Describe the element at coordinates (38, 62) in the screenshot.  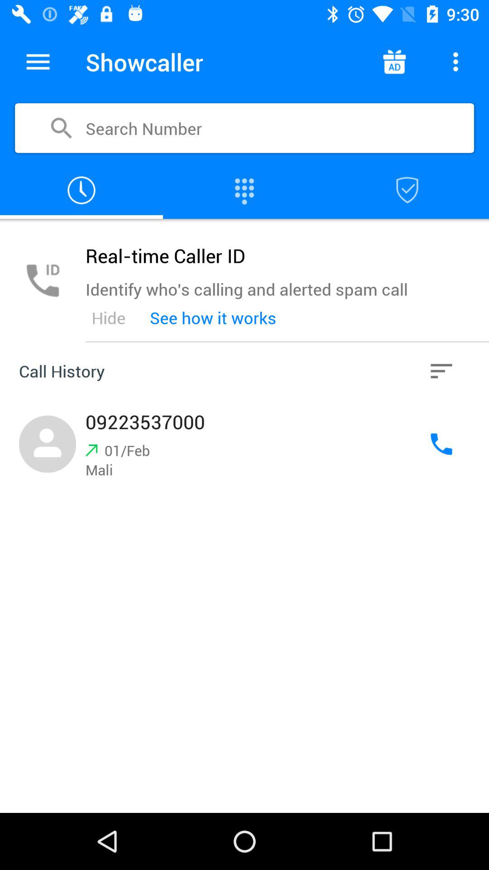
I see `bring up the menu` at that location.